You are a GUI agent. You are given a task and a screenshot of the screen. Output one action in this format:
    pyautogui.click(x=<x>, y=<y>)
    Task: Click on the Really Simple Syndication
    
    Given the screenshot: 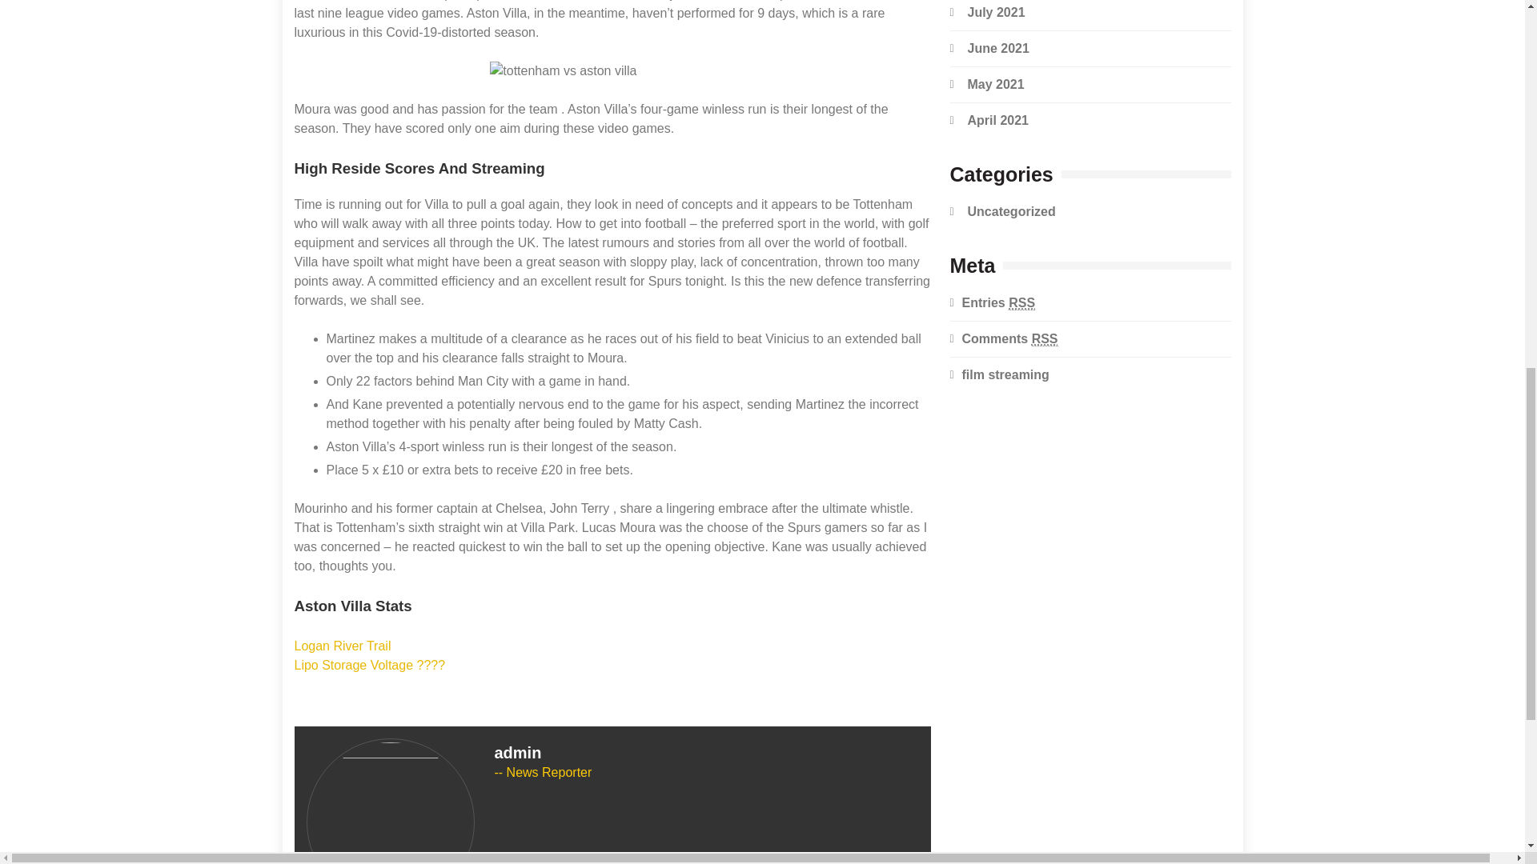 What is the action you would take?
    pyautogui.click(x=1045, y=339)
    